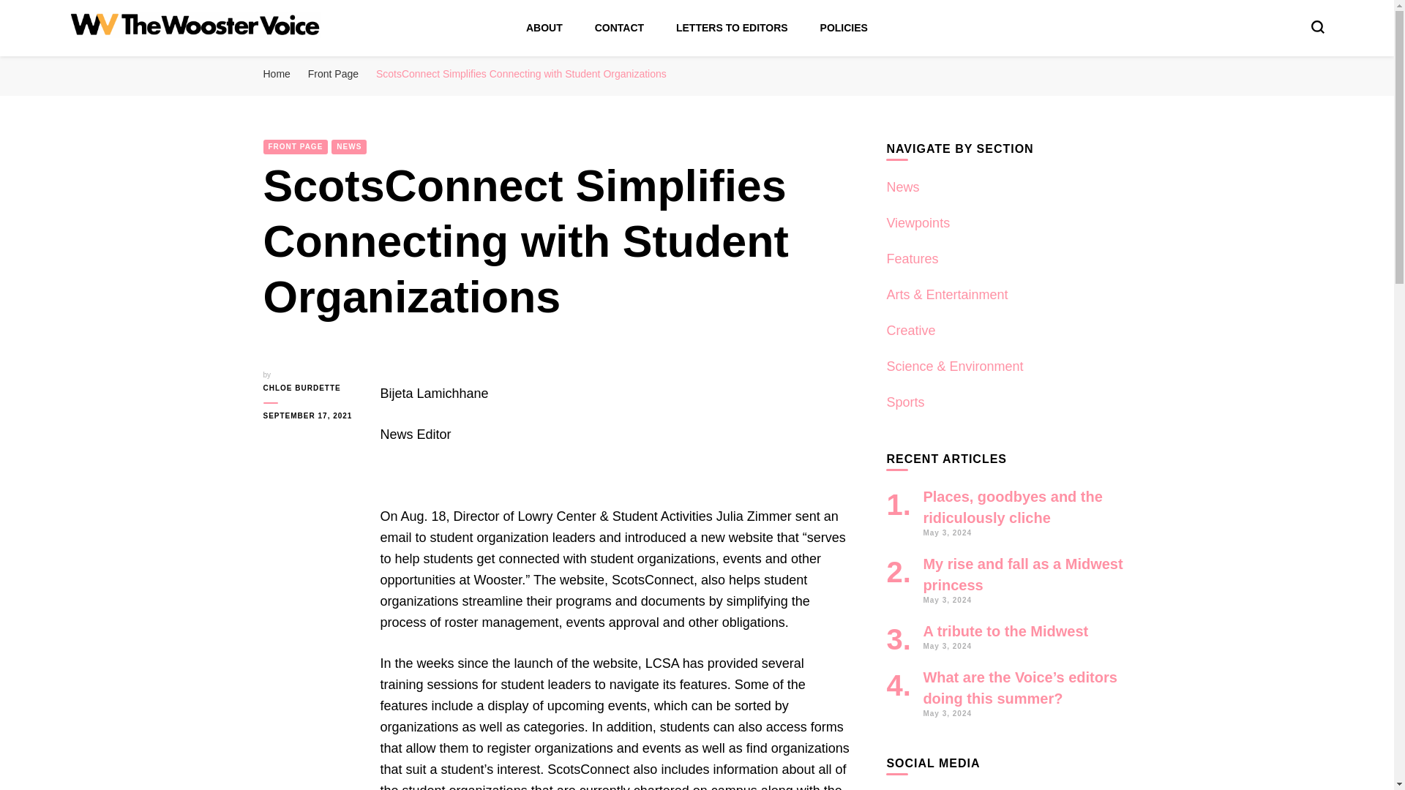 The height and width of the screenshot is (790, 1405). I want to click on LETTERS TO EDITORS, so click(732, 28).